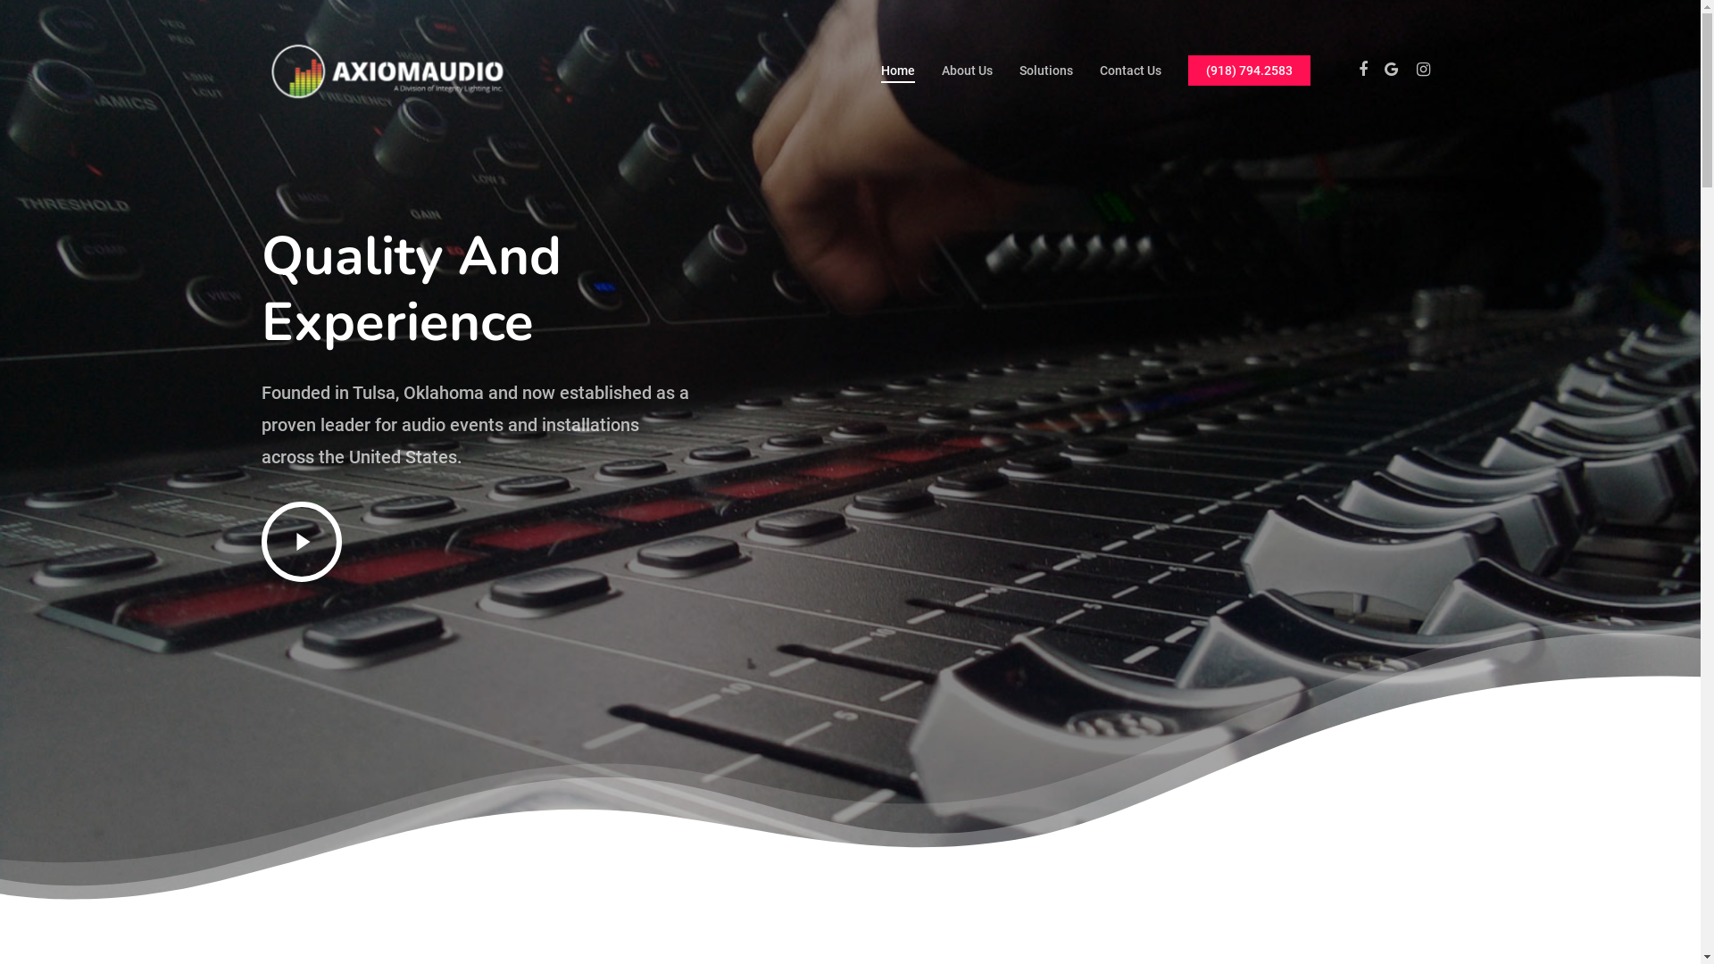  I want to click on Google-Plus, so click(1391, 71).